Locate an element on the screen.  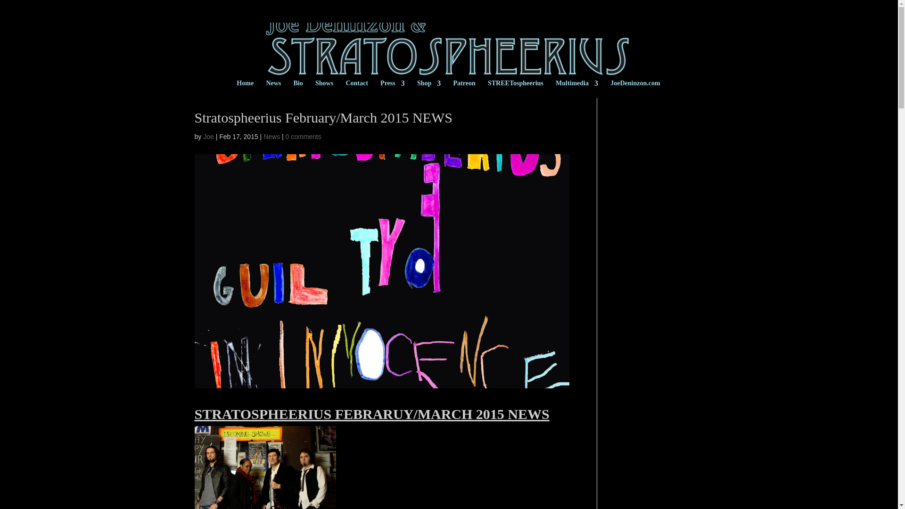
JoeDeninzon.com is located at coordinates (634, 89).